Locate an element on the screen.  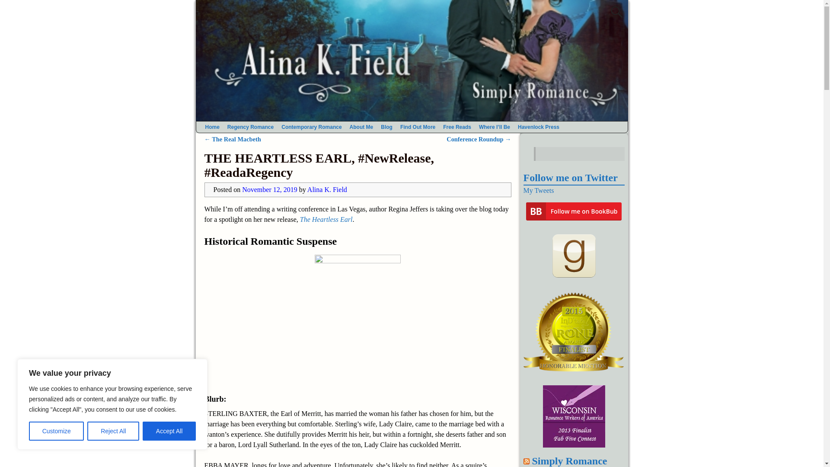
Home is located at coordinates (212, 127).